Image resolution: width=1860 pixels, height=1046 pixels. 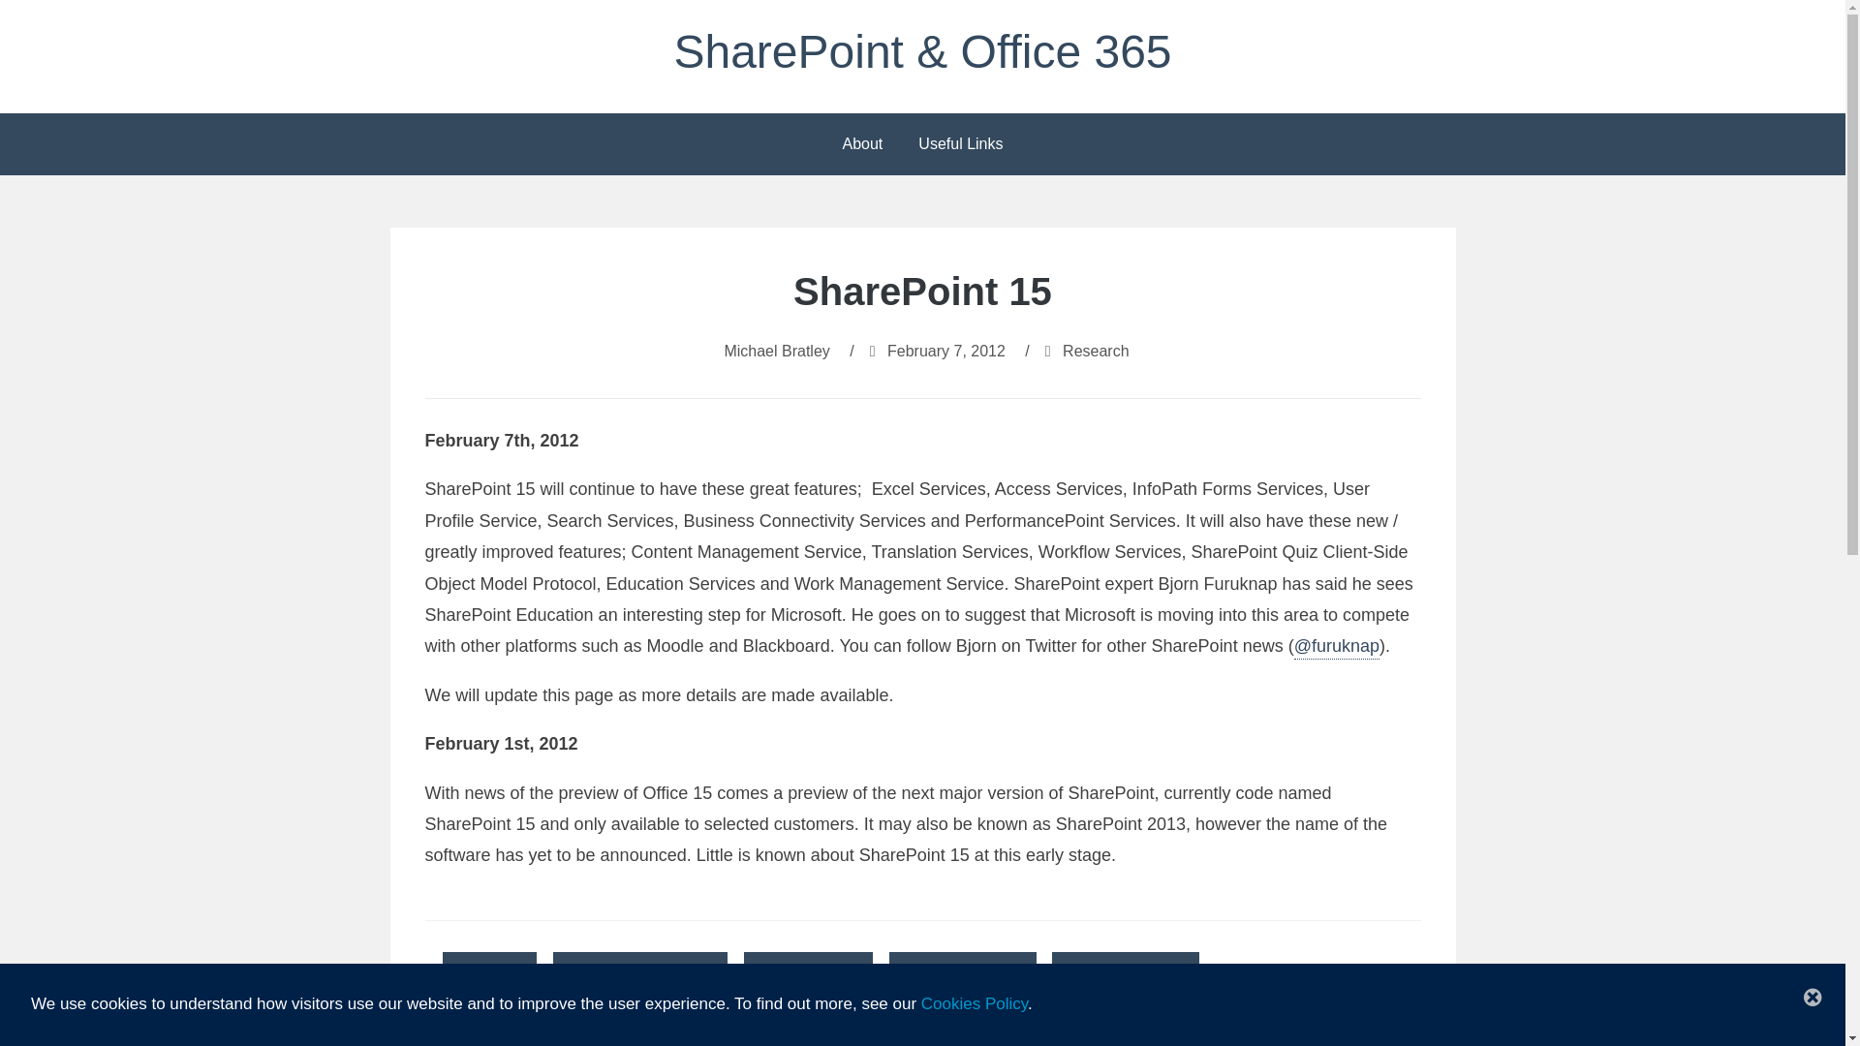 What do you see at coordinates (945, 351) in the screenshot?
I see `February 7, 2012` at bounding box center [945, 351].